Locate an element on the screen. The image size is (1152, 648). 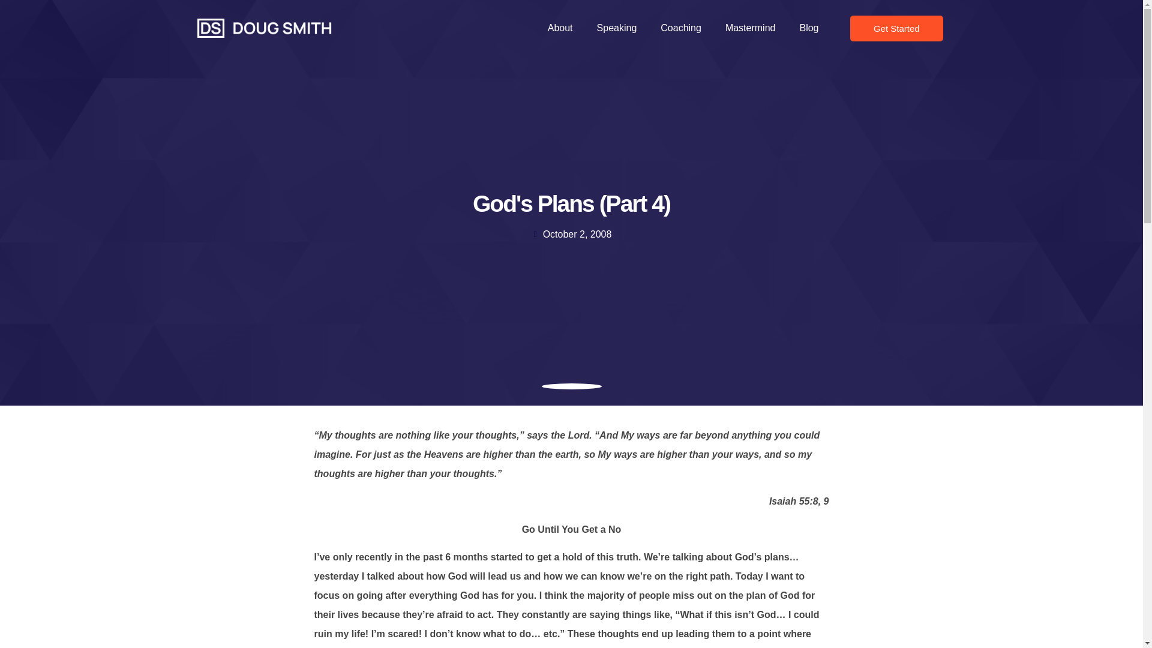
Doug-Smith-Logo is located at coordinates (264, 28).